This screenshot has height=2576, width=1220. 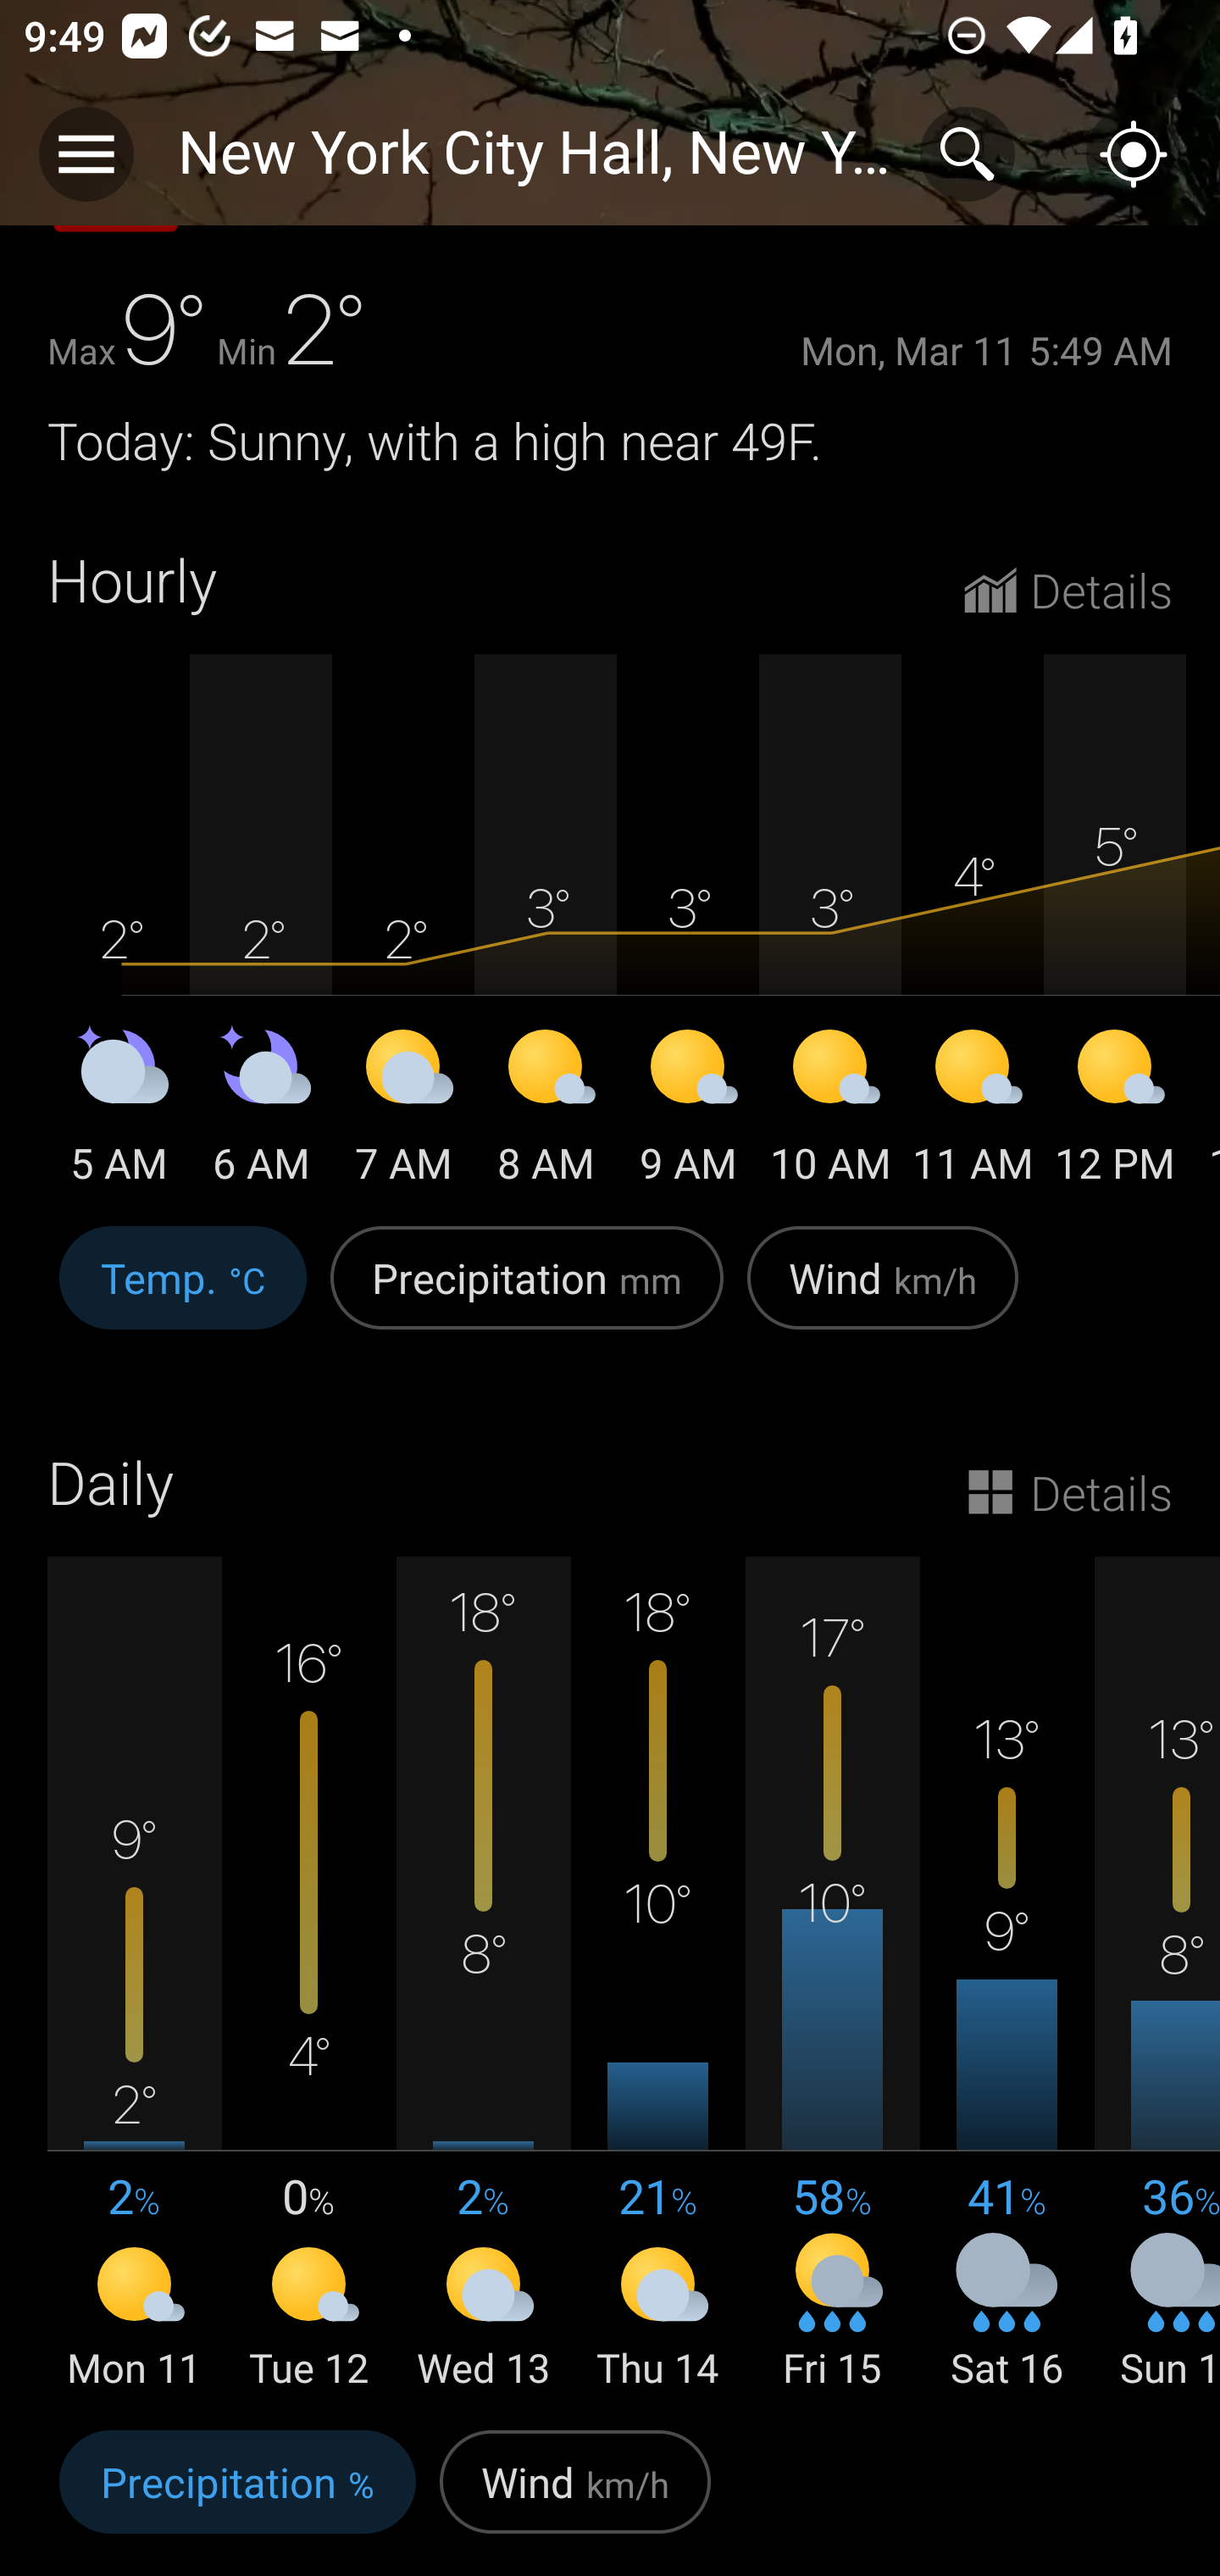 What do you see at coordinates (546, 1111) in the screenshot?
I see `8 AM` at bounding box center [546, 1111].